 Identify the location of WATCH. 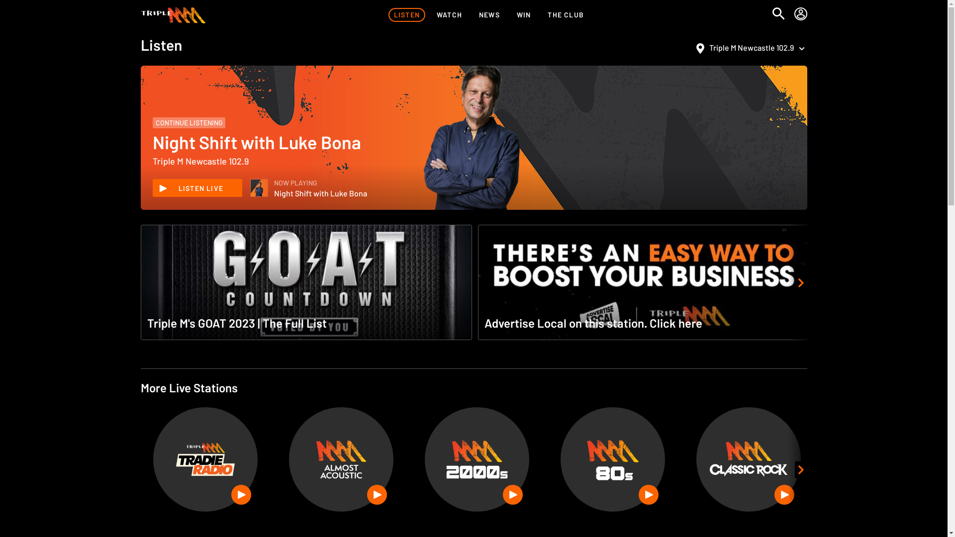
(450, 15).